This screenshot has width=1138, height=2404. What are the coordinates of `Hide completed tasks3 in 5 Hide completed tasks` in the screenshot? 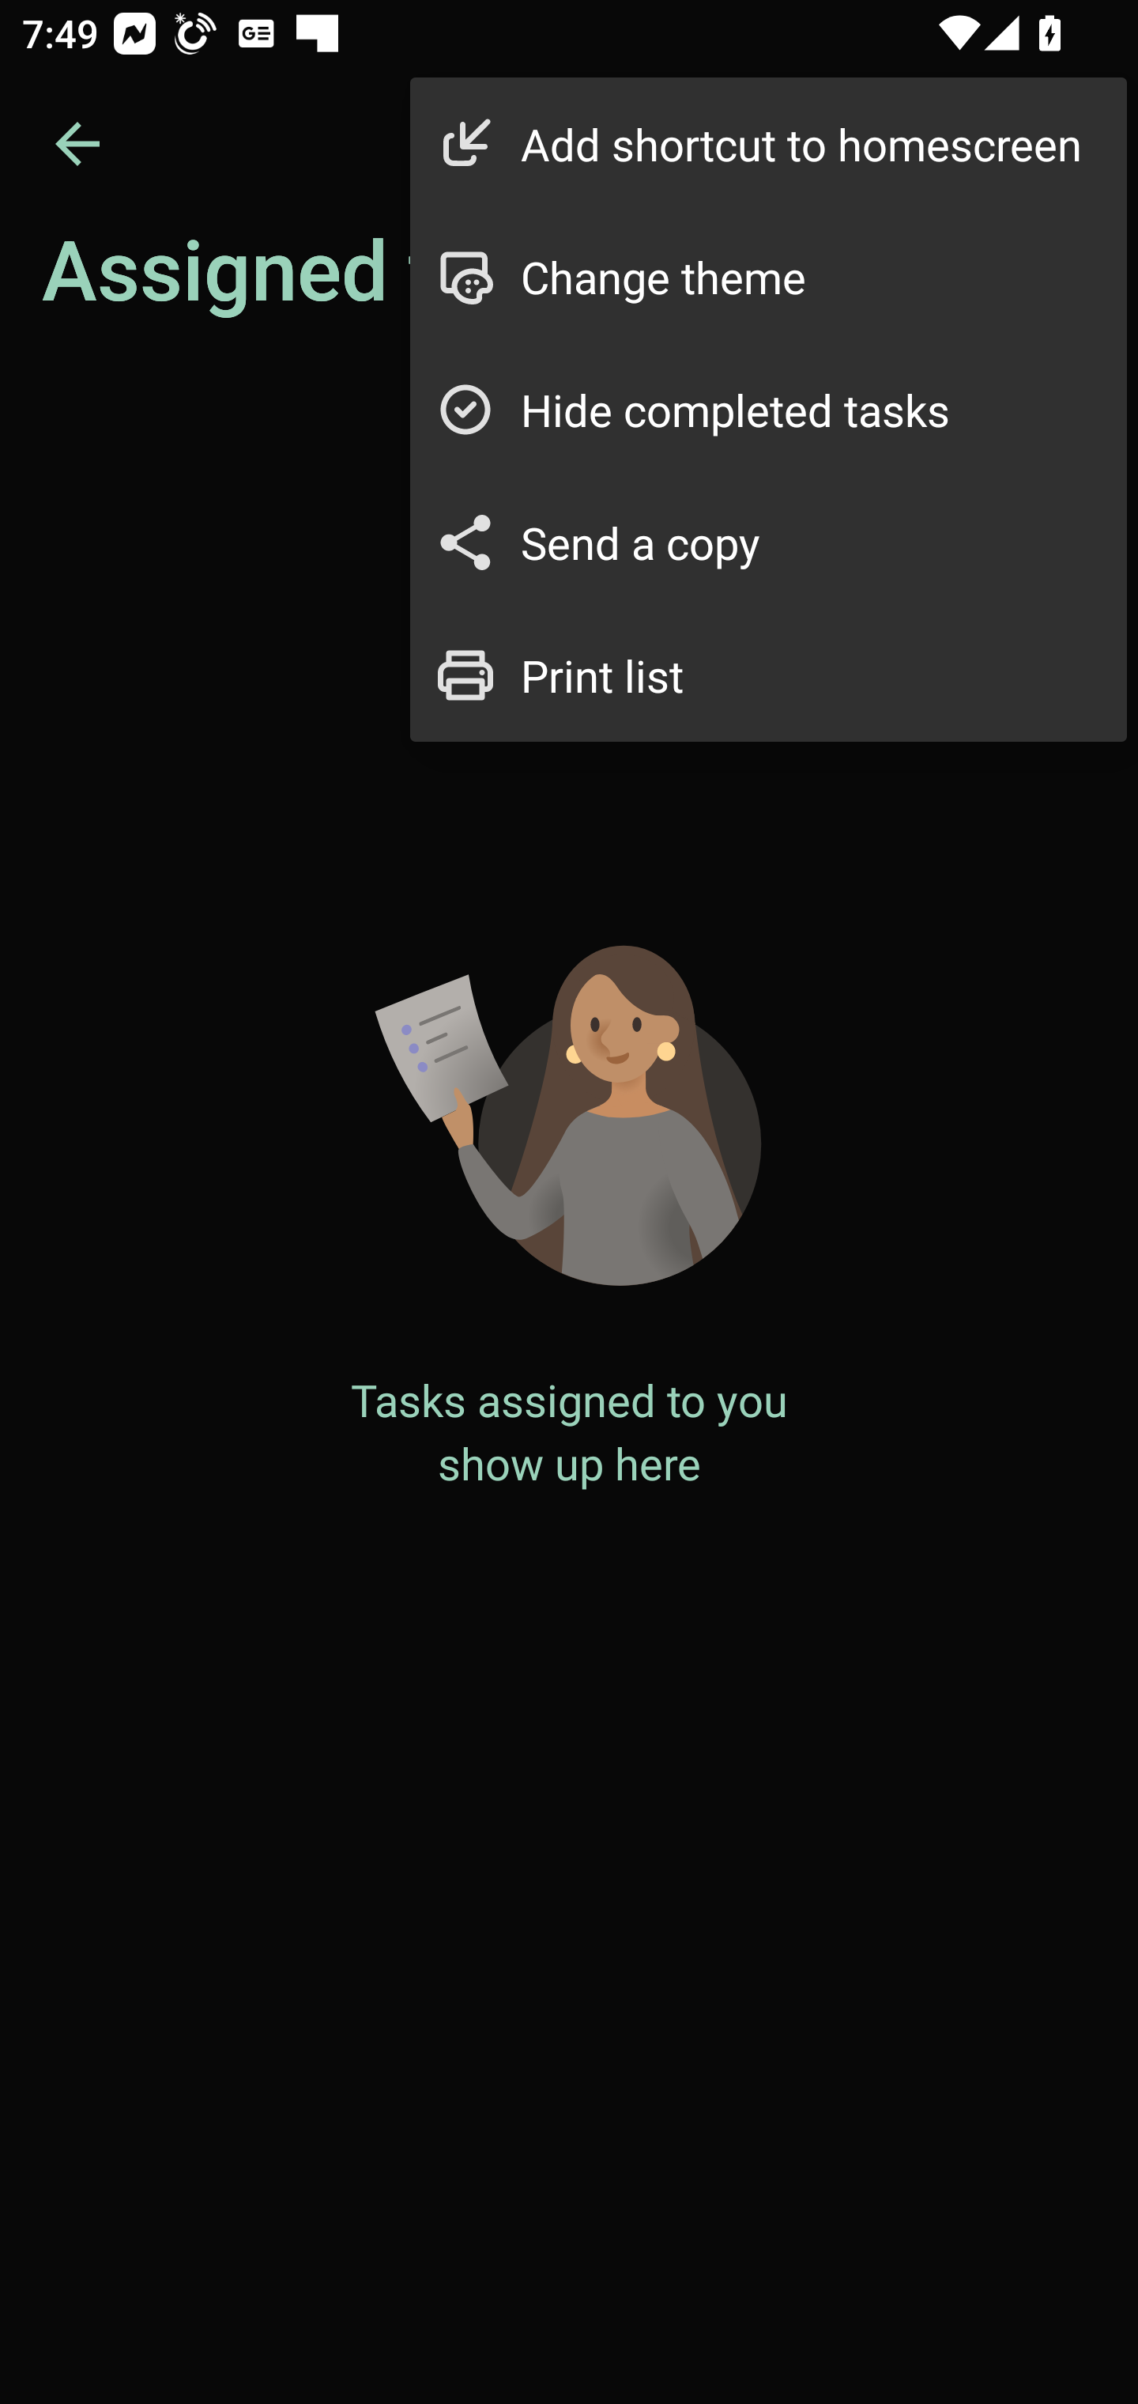 It's located at (768, 410).